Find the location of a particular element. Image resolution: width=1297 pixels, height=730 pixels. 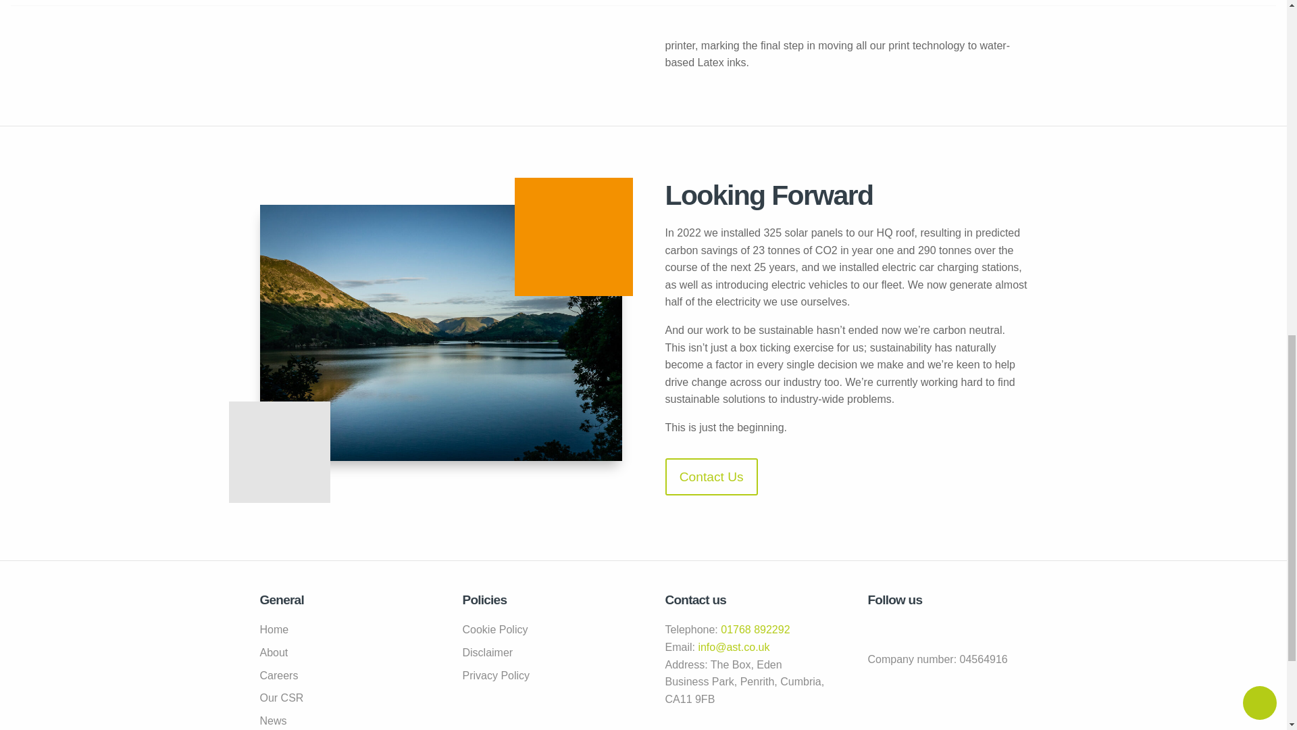

Disclaimer is located at coordinates (541, 652).